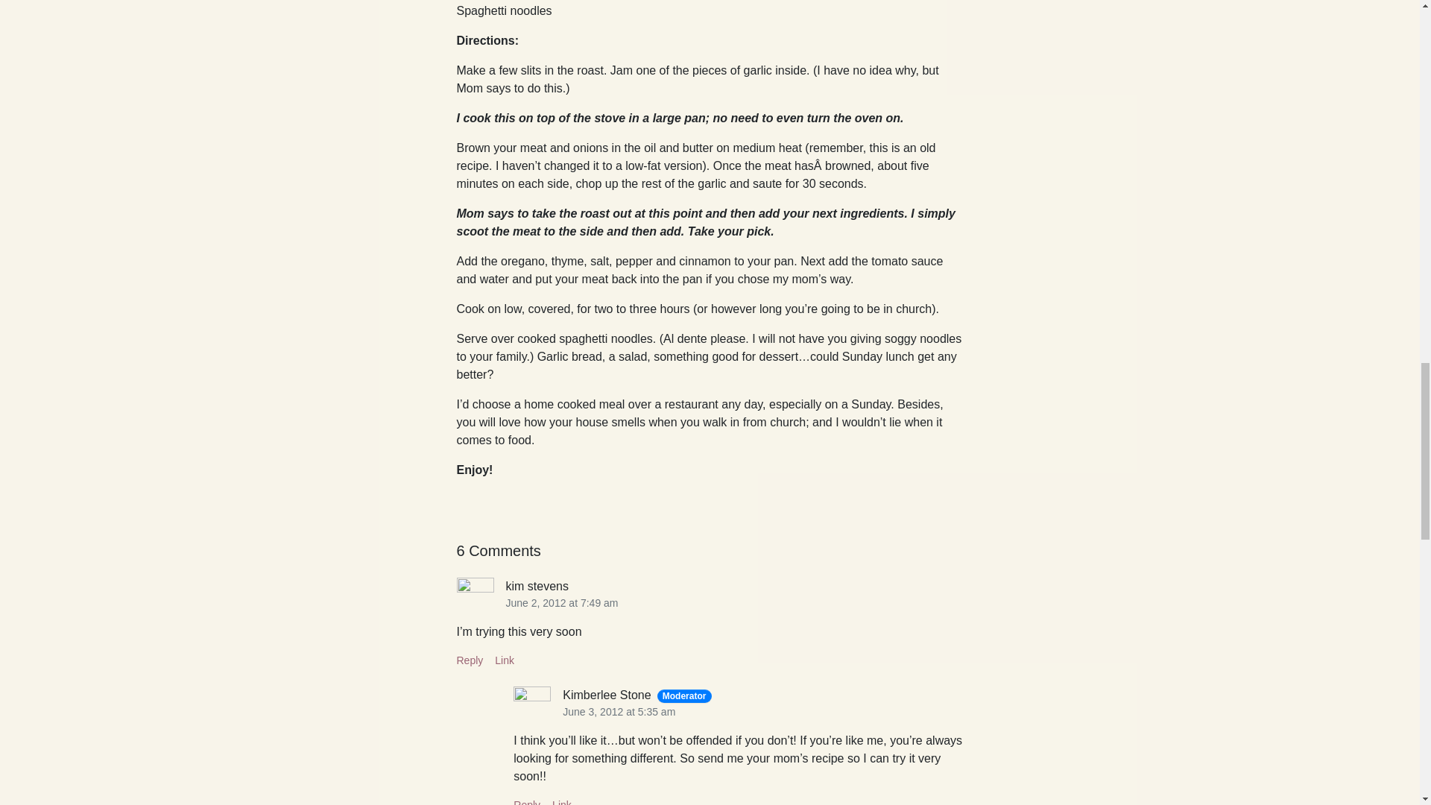 The height and width of the screenshot is (805, 1431). Describe the element at coordinates (470, 660) in the screenshot. I see `Reply` at that location.